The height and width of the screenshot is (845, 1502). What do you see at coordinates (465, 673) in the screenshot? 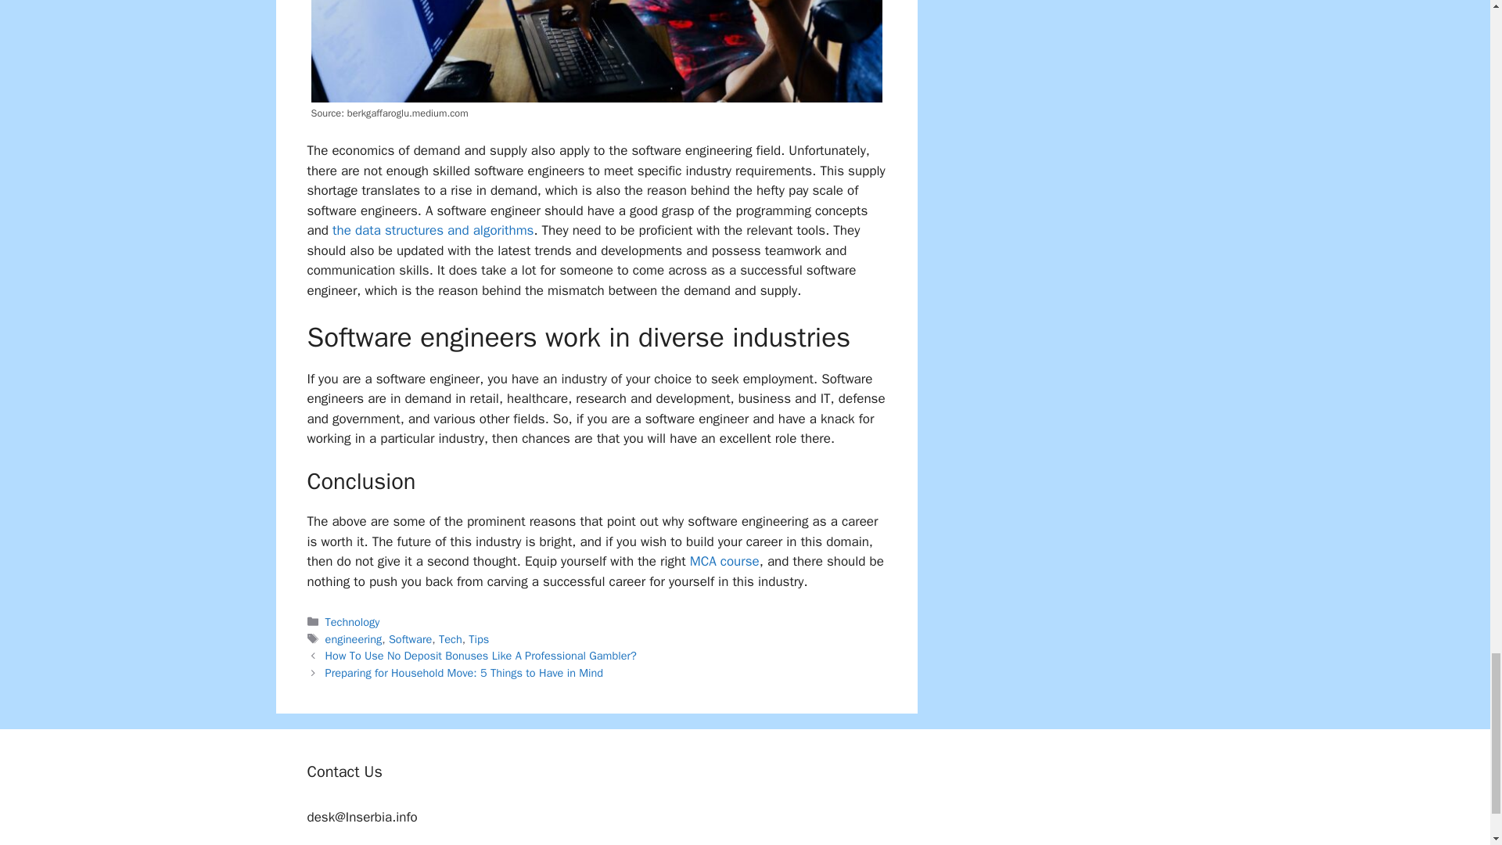
I see `Preparing for Household Move: 5 Things to Have in Mind` at bounding box center [465, 673].